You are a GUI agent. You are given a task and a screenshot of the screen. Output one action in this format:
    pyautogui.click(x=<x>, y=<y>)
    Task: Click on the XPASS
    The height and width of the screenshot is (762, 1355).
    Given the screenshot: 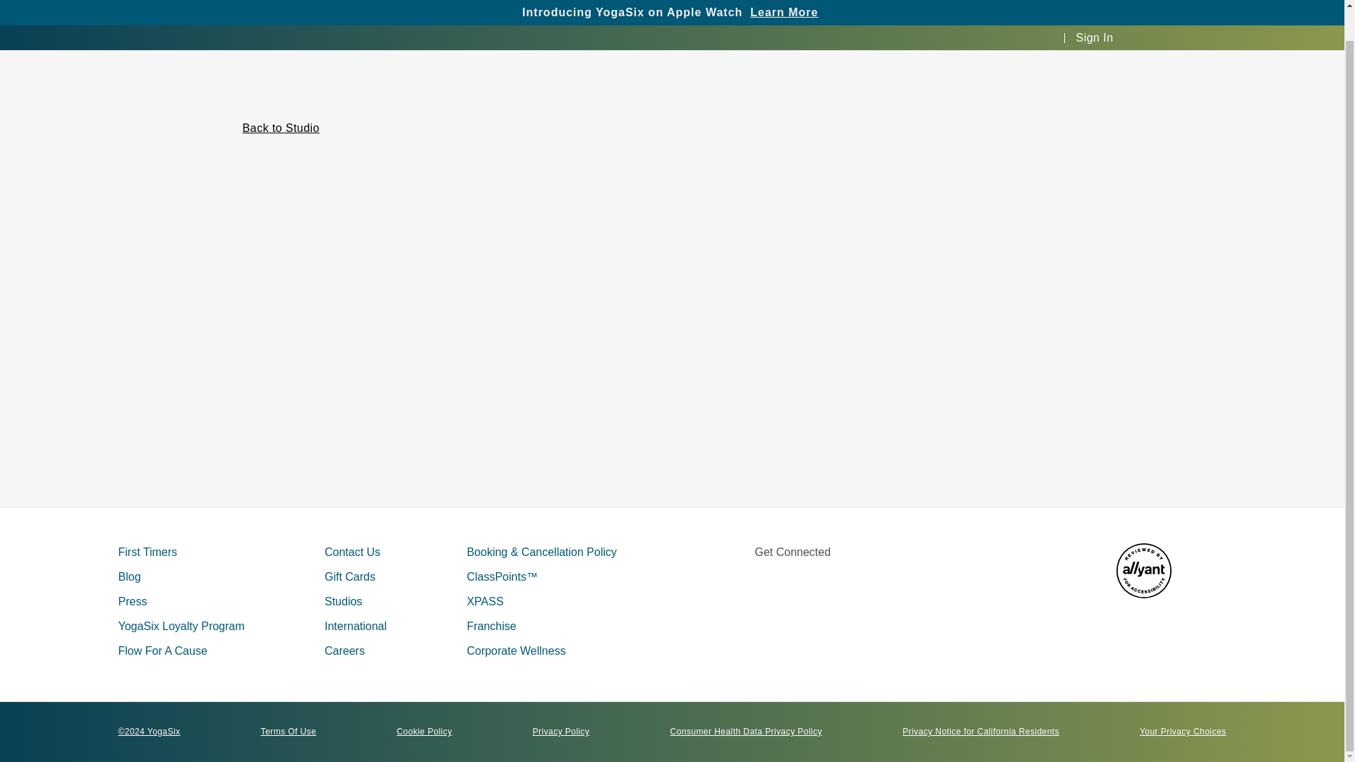 What is the action you would take?
    pyautogui.click(x=484, y=601)
    